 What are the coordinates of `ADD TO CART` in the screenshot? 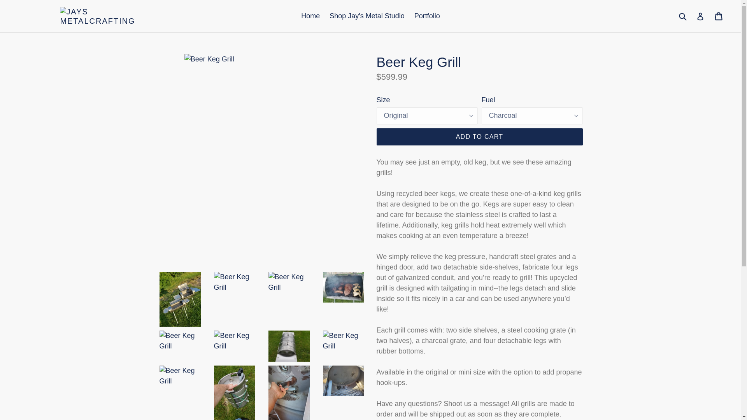 It's located at (479, 137).